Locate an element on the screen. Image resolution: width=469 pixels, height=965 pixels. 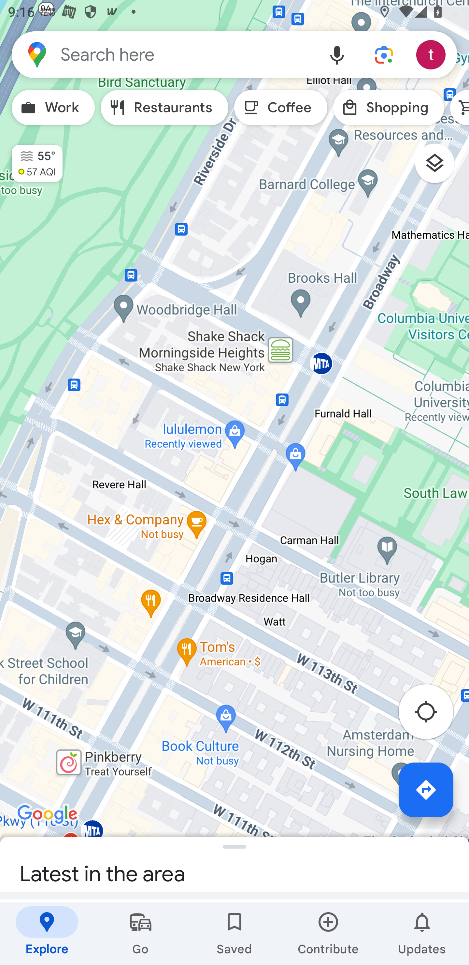
Updates is located at coordinates (422, 934).